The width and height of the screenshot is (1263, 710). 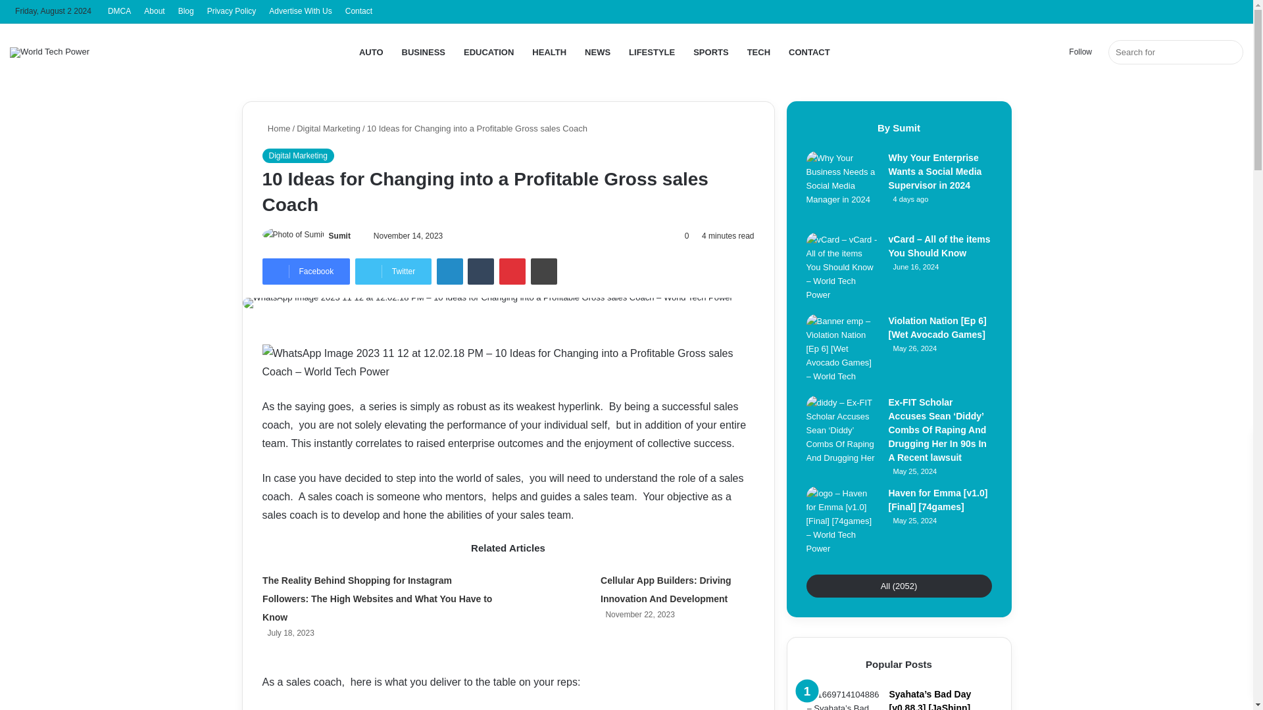 I want to click on LinkedIn, so click(x=450, y=272).